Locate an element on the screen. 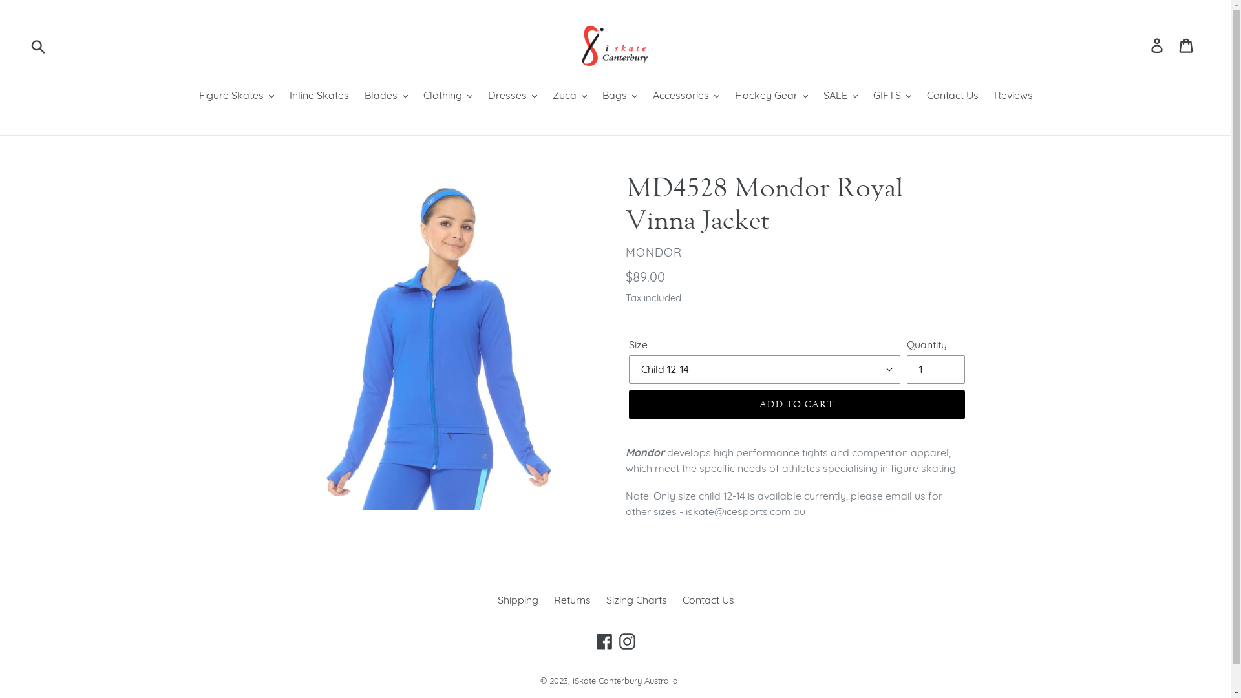 The width and height of the screenshot is (1241, 698). Inline Skates is located at coordinates (319, 96).